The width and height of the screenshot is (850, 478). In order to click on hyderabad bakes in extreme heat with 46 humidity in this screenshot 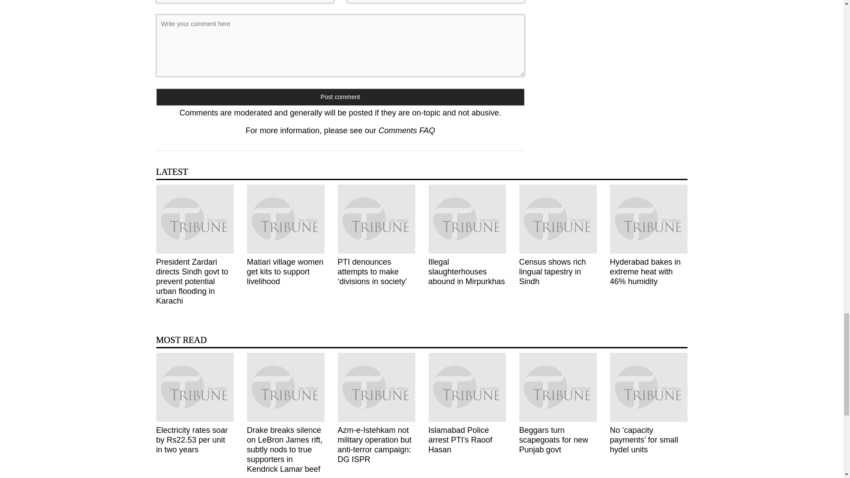, I will do `click(649, 219)`.